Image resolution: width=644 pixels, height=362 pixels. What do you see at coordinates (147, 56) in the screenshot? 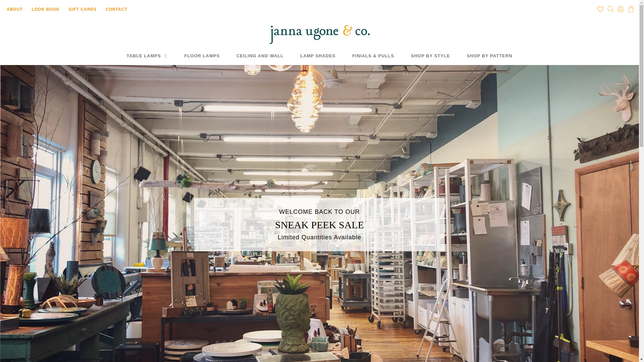
I see `TABLE LAMPS` at bounding box center [147, 56].